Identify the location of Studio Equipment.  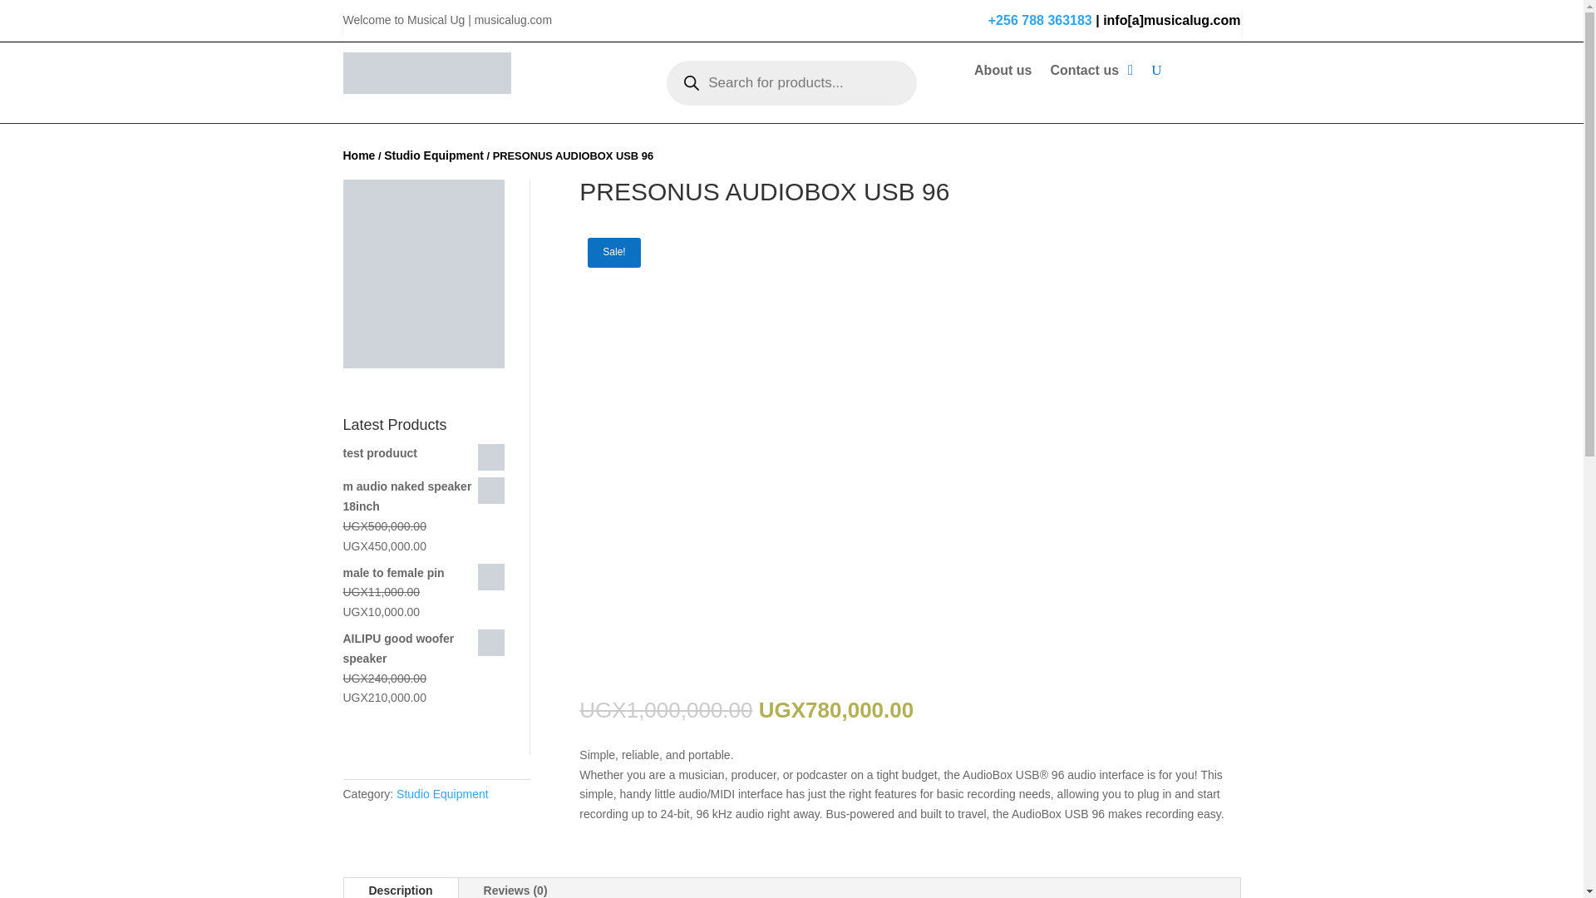
(434, 155).